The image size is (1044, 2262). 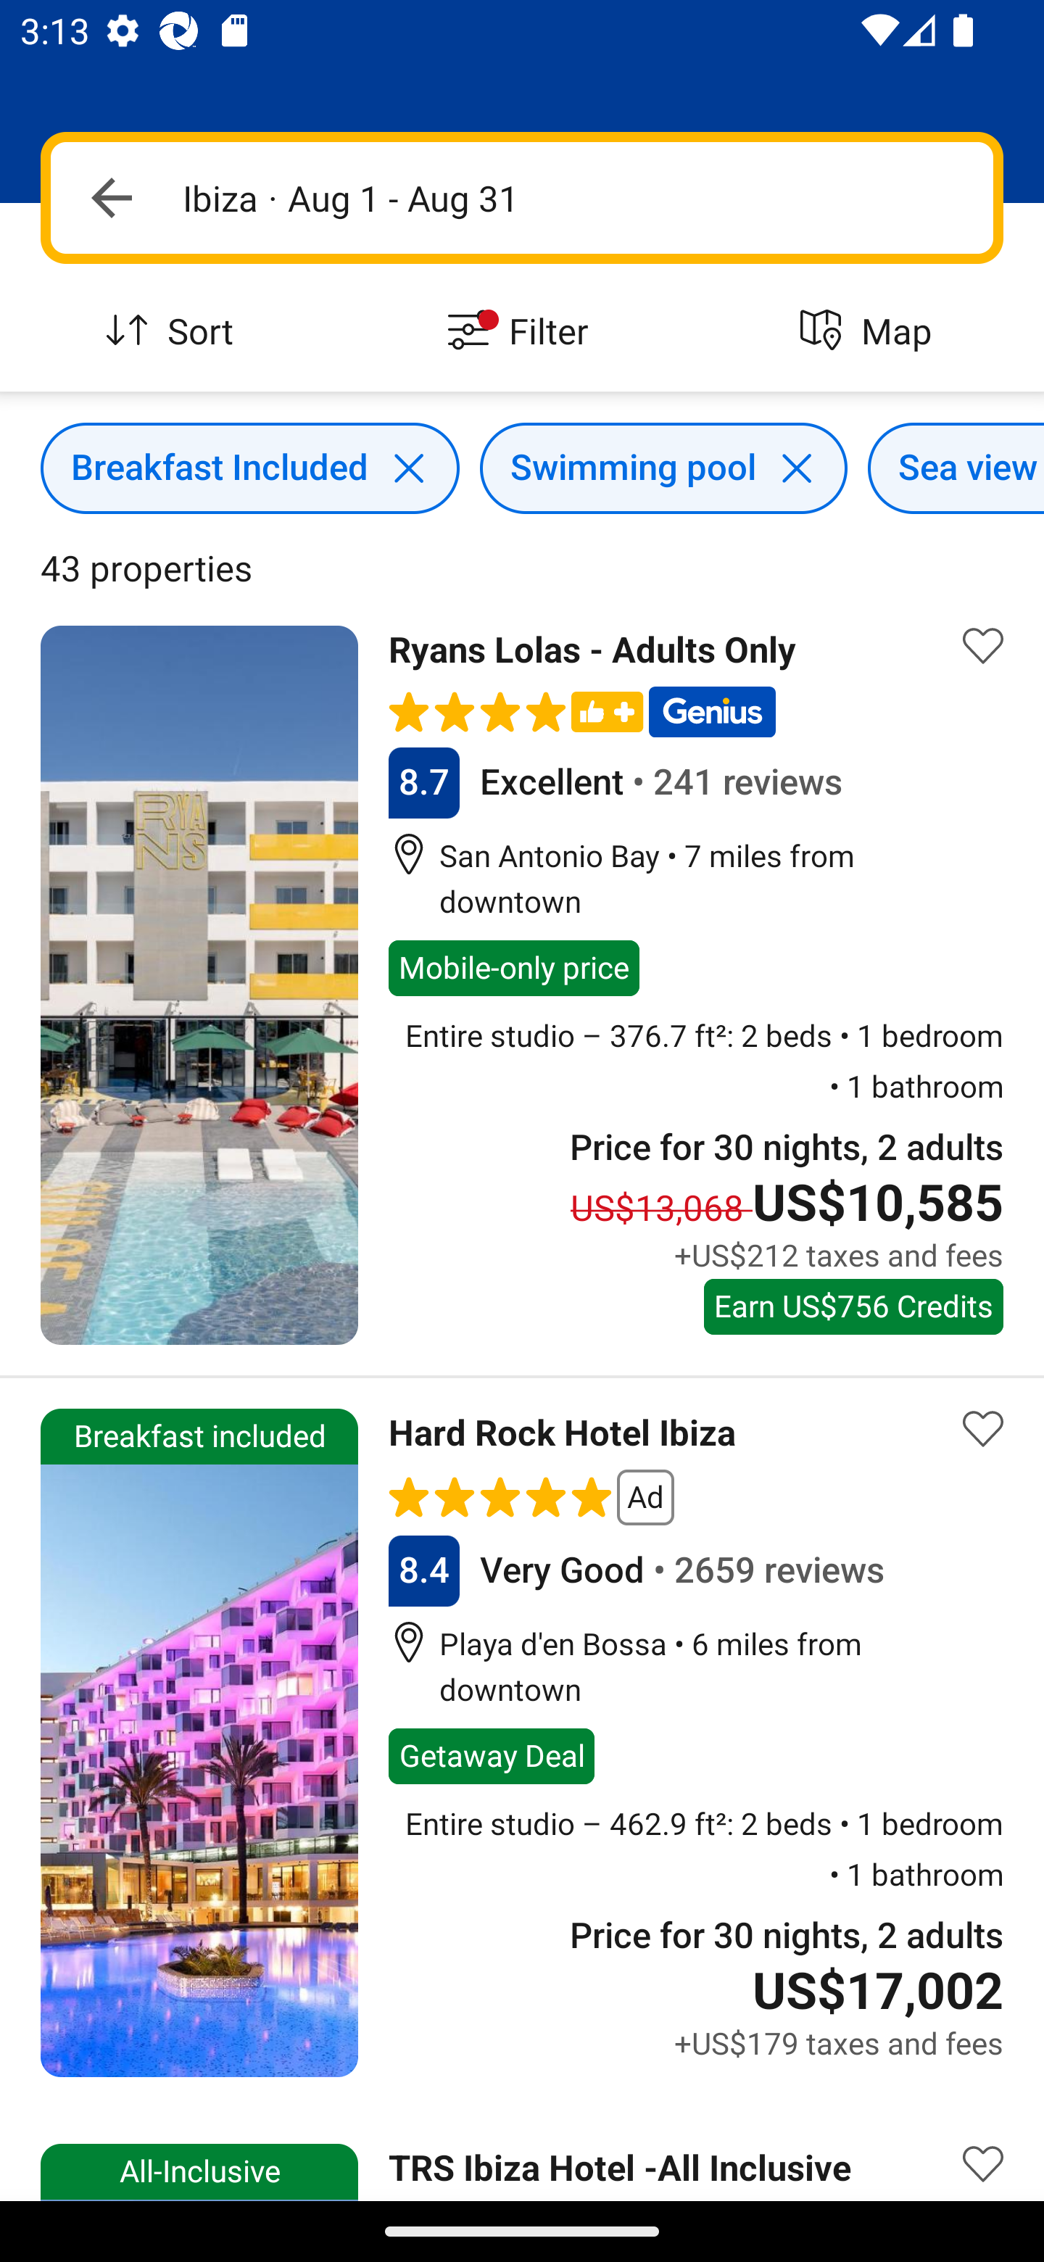 What do you see at coordinates (870, 332) in the screenshot?
I see `Map` at bounding box center [870, 332].